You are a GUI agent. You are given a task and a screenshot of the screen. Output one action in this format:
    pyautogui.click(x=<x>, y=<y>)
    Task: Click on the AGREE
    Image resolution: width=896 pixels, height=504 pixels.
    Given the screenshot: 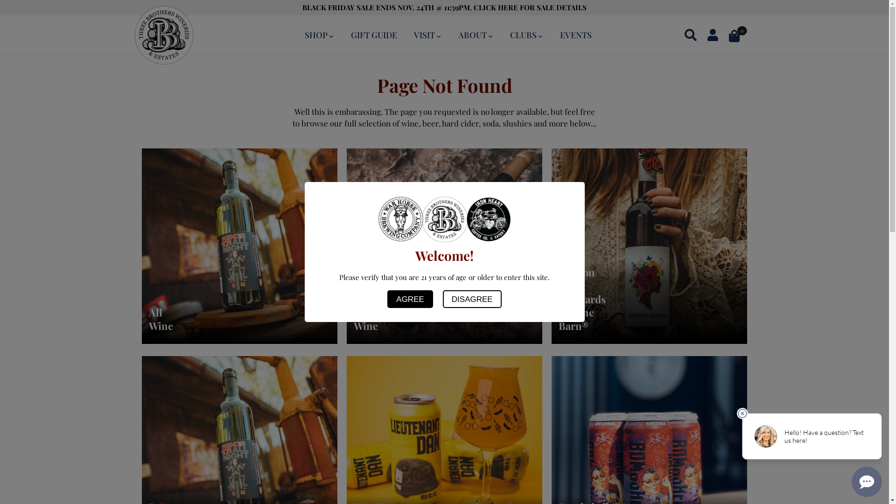 What is the action you would take?
    pyautogui.click(x=410, y=299)
    